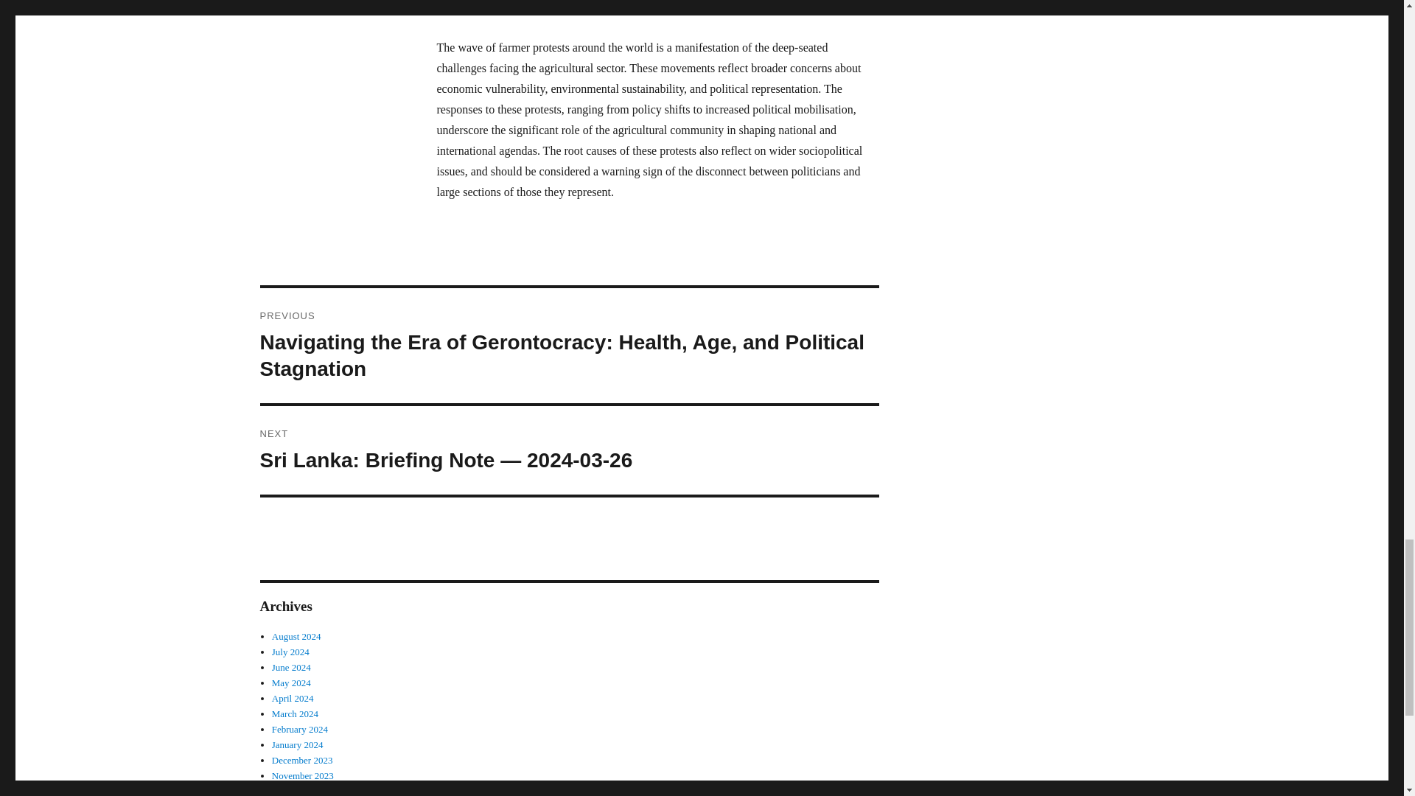  I want to click on November 2023, so click(302, 775).